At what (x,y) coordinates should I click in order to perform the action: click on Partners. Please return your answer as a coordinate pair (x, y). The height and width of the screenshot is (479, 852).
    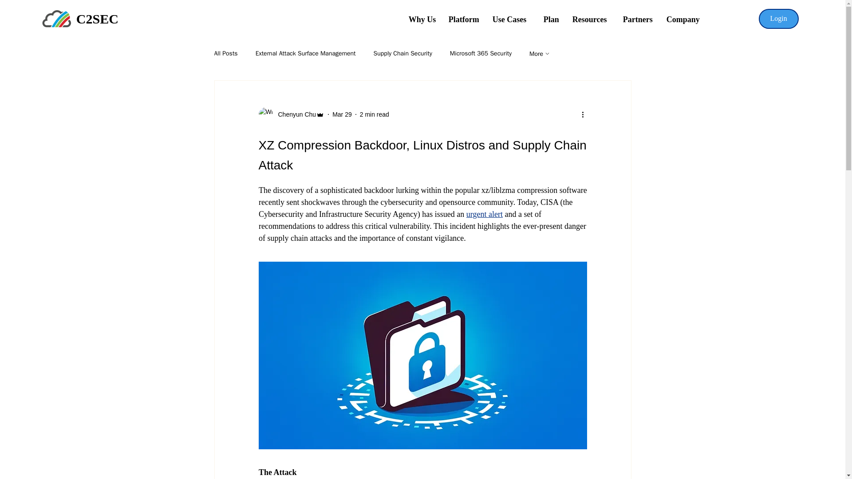
    Looking at the image, I should click on (638, 20).